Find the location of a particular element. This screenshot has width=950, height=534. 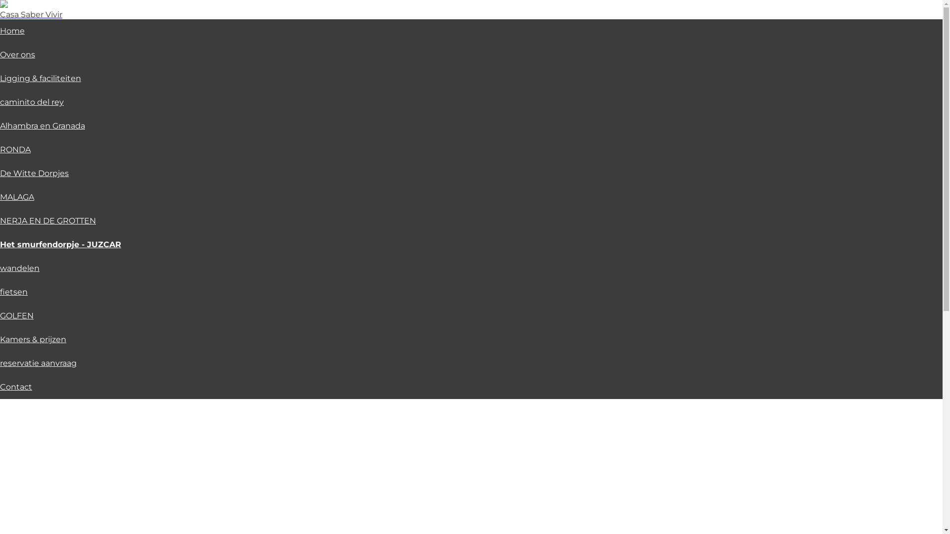

Het smurfendorpje - JUZCAR is located at coordinates (60, 244).